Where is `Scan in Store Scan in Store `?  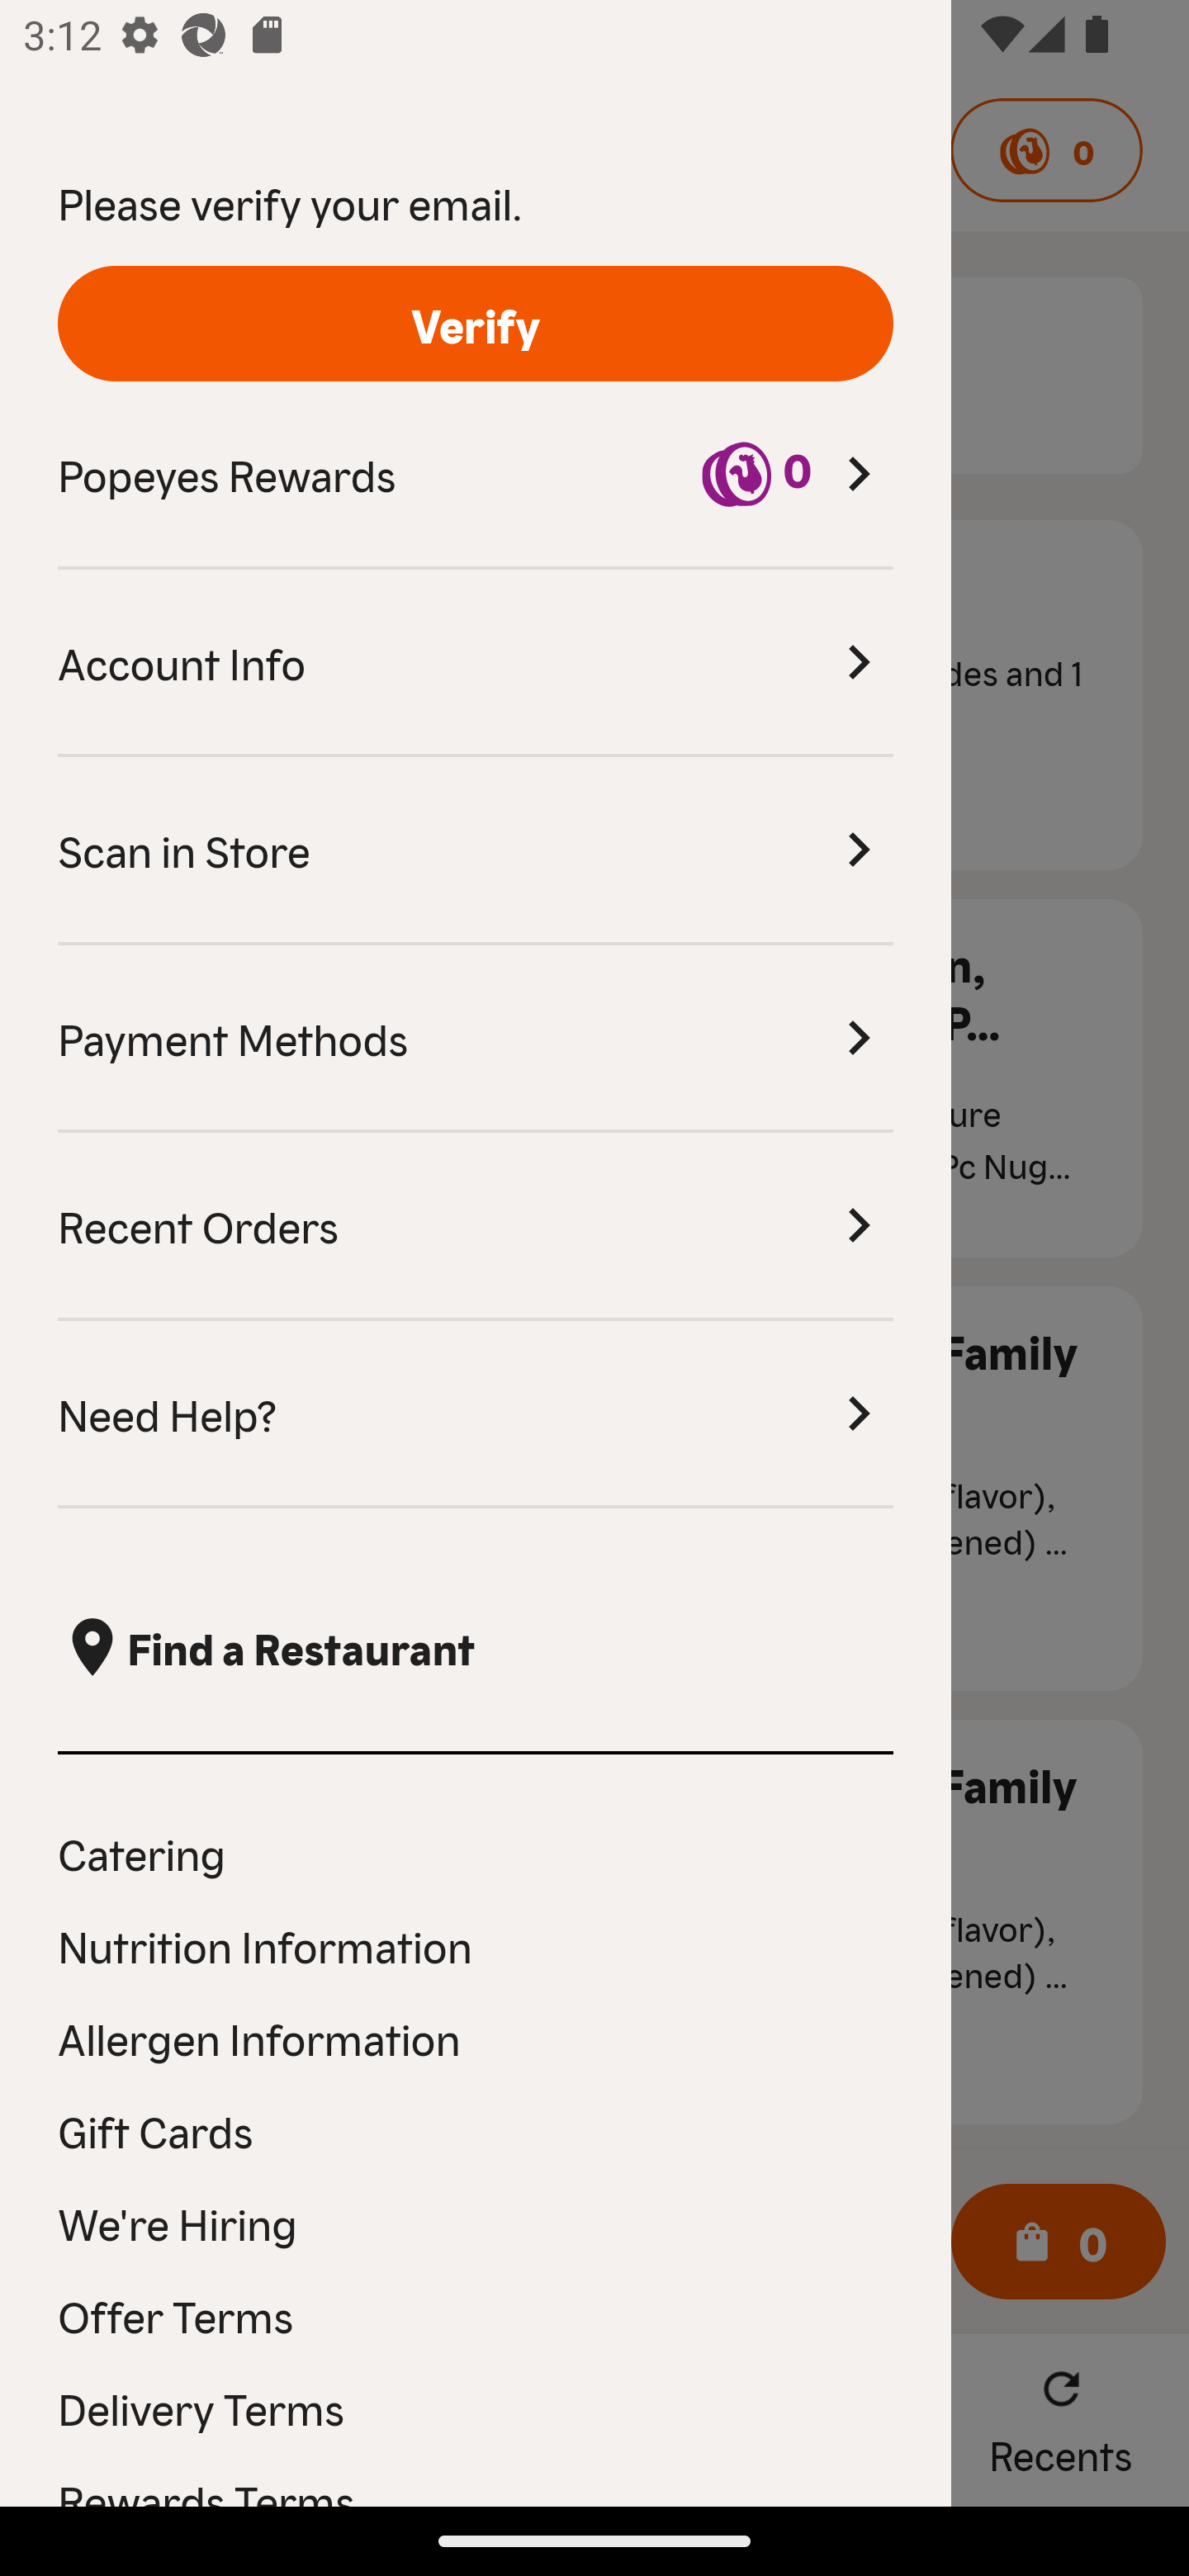
Scan in Store Scan in Store  is located at coordinates (476, 851).